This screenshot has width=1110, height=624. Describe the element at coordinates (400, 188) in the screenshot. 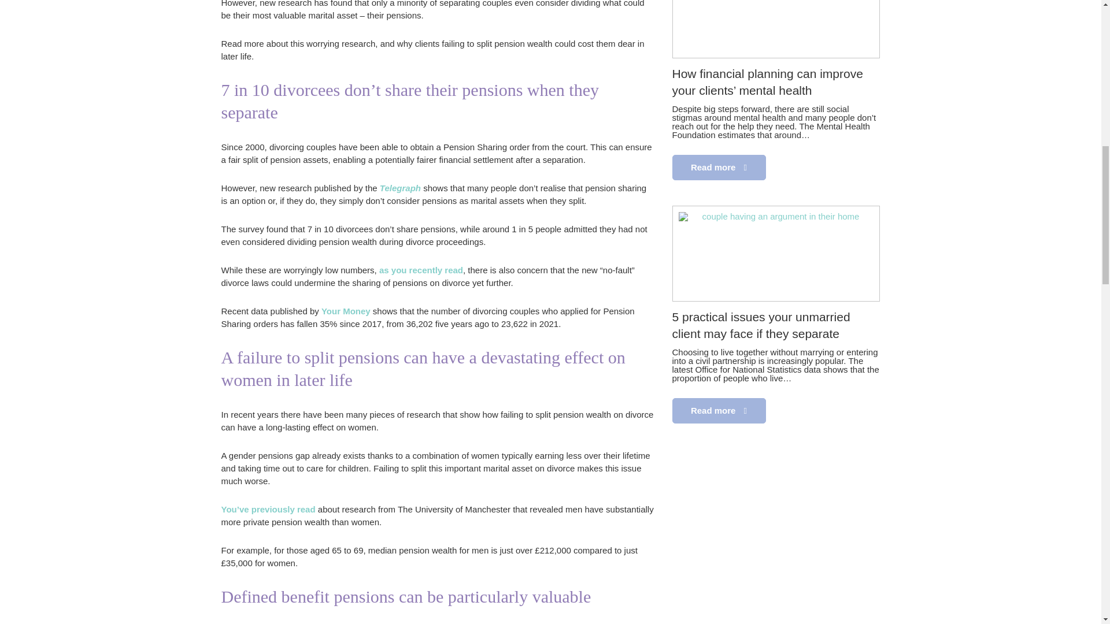

I see `Telegraph` at that location.